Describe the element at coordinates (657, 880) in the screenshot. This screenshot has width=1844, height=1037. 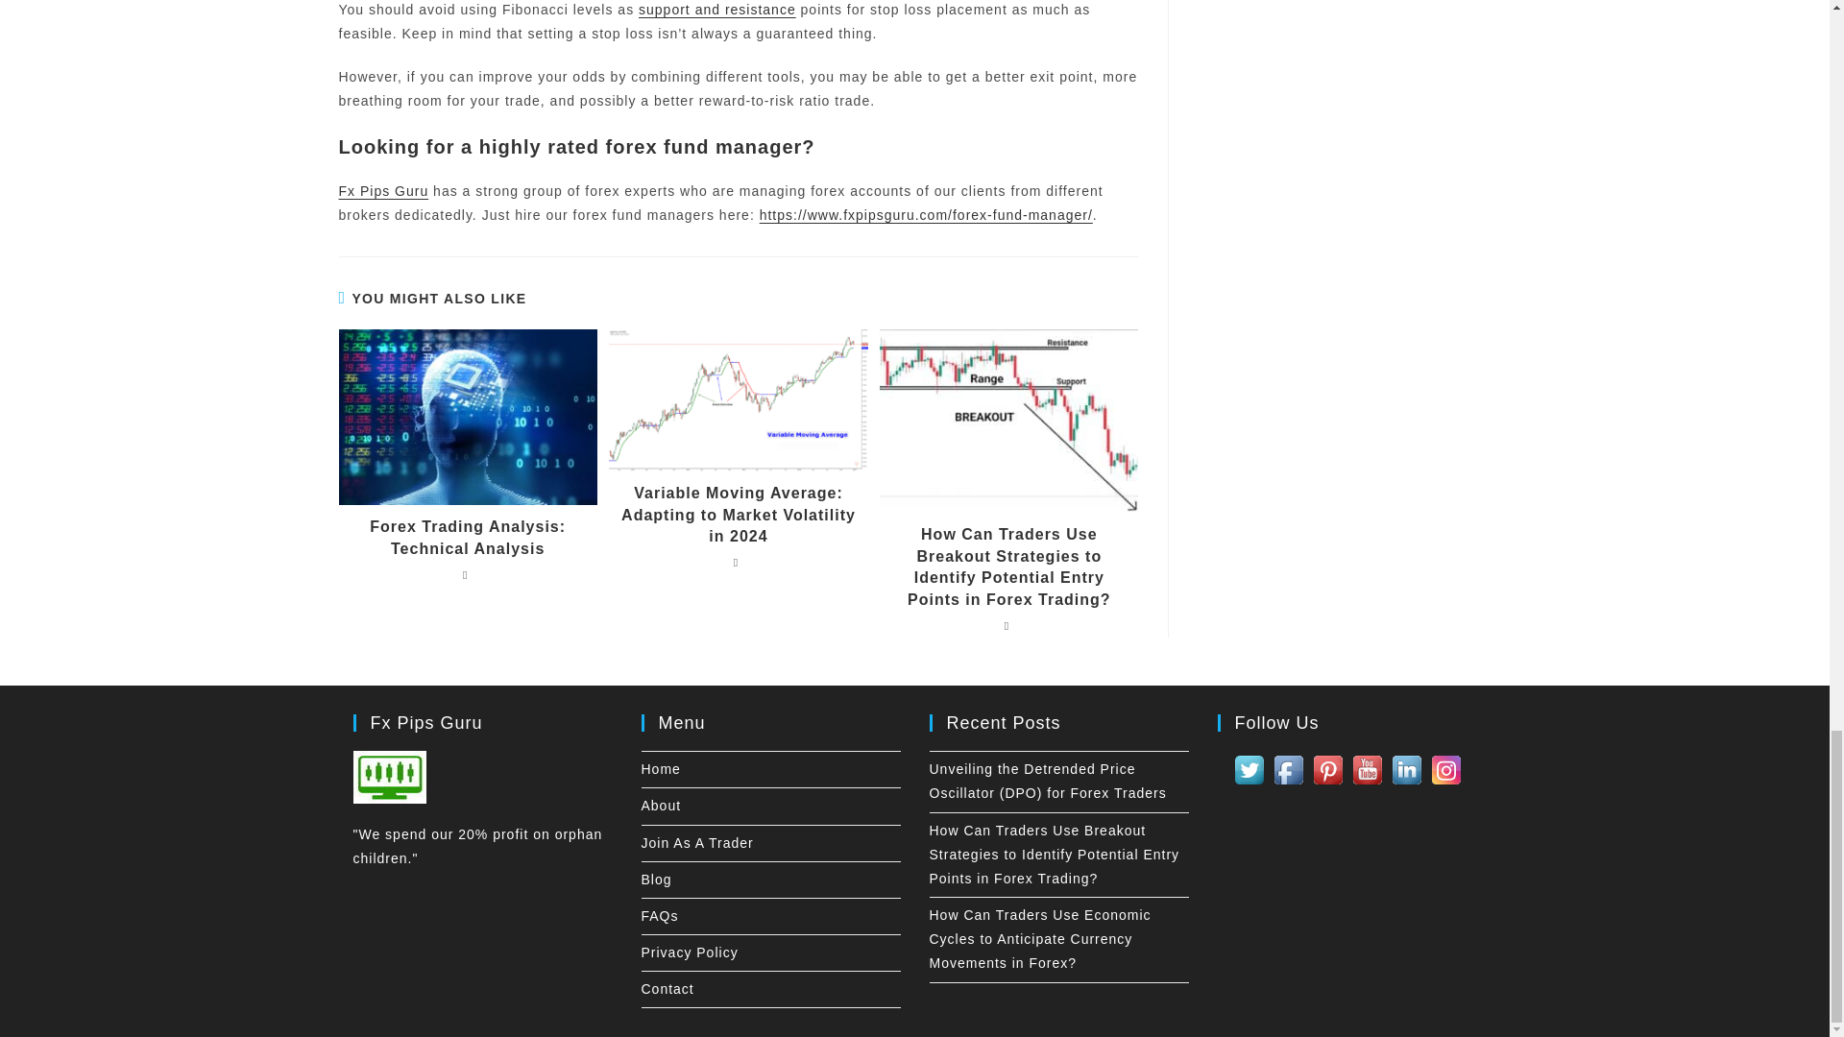
I see `Blog` at that location.